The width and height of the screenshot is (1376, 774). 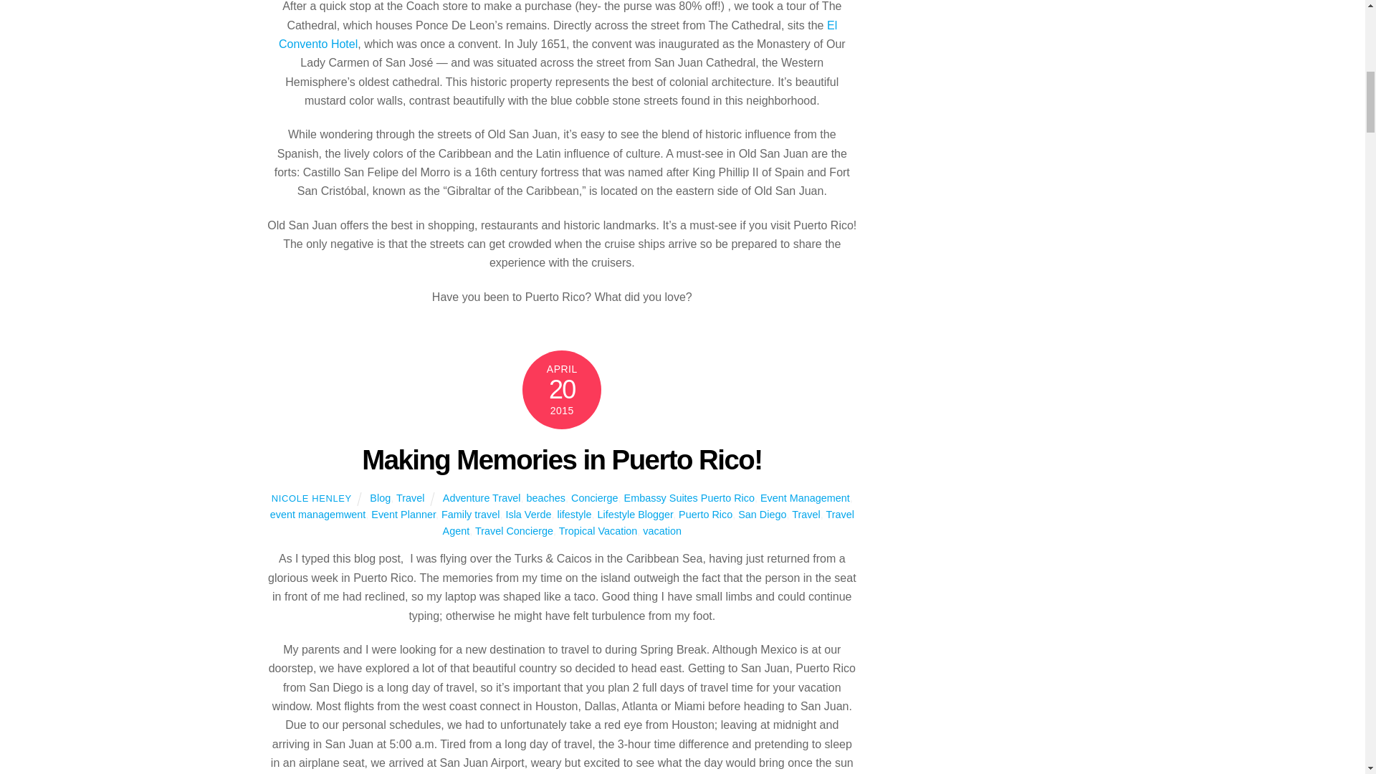 I want to click on NICOLE HENLEY, so click(x=311, y=498).